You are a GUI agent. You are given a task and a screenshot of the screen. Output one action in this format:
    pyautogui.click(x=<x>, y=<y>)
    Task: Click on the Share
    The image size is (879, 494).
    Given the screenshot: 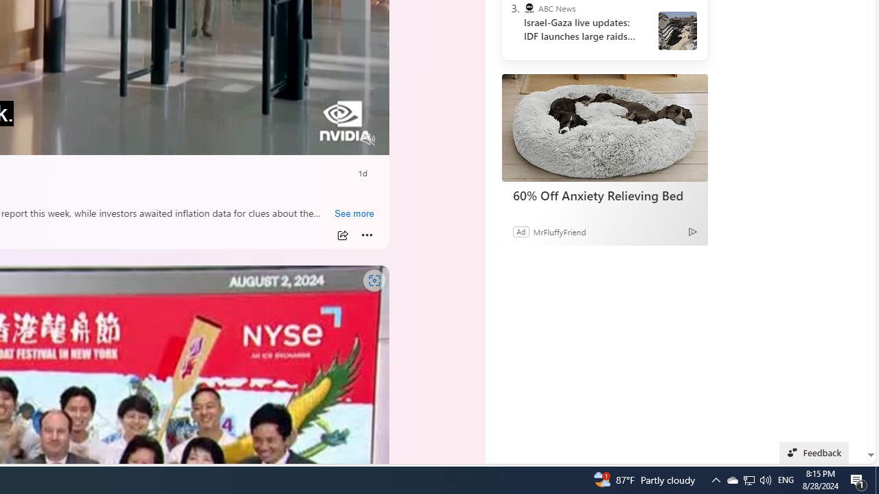 What is the action you would take?
    pyautogui.click(x=342, y=235)
    